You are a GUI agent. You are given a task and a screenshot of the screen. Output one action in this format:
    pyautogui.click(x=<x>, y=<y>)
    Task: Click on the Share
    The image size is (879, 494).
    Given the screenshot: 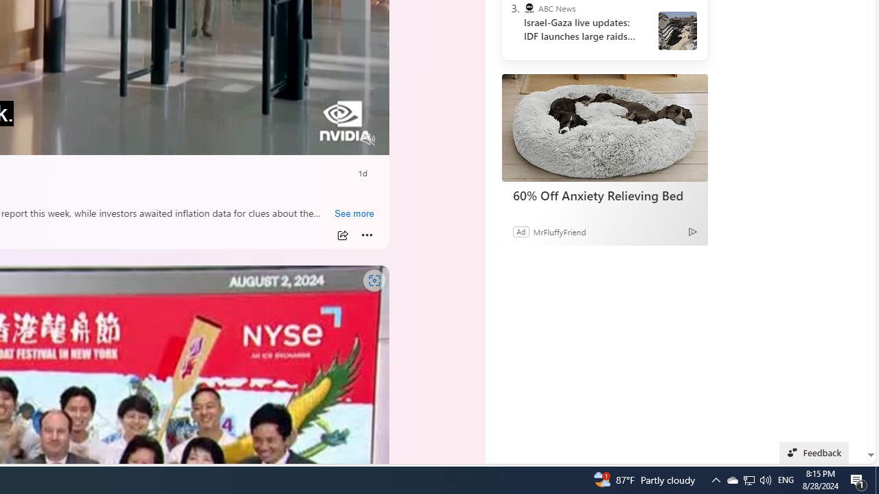 What is the action you would take?
    pyautogui.click(x=342, y=235)
    